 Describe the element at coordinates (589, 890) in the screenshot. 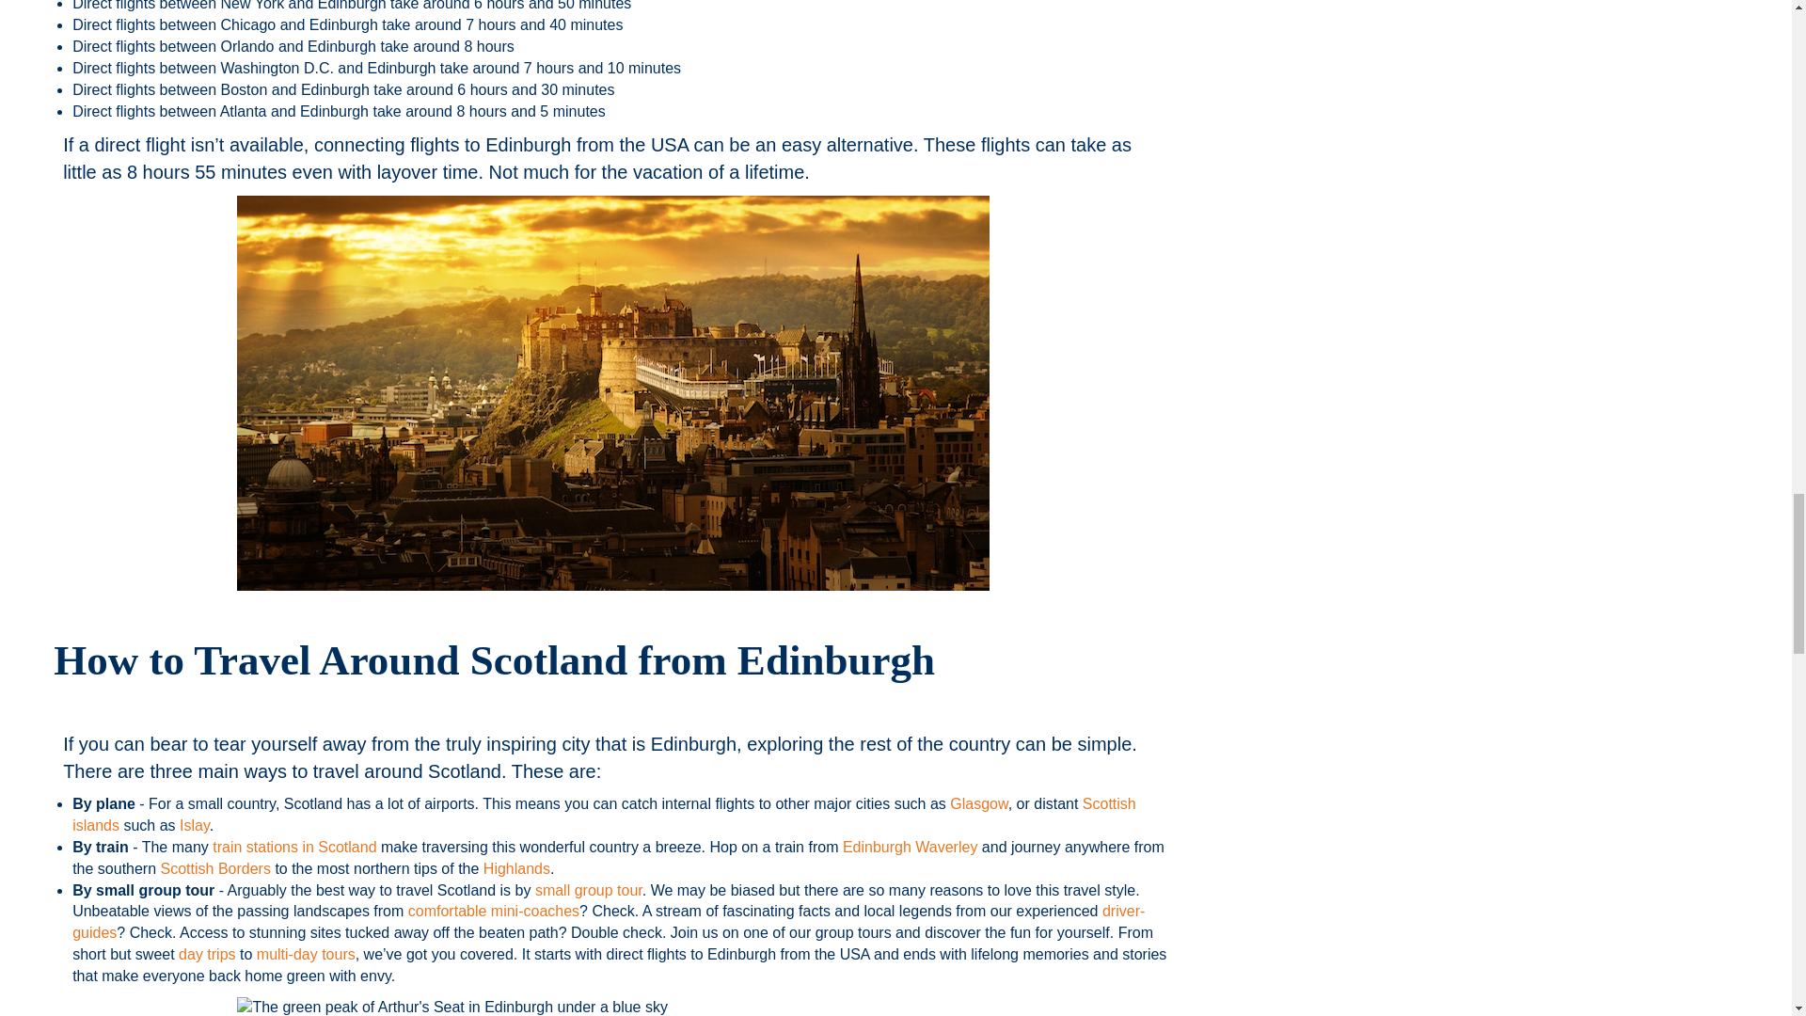

I see `small group tour` at that location.